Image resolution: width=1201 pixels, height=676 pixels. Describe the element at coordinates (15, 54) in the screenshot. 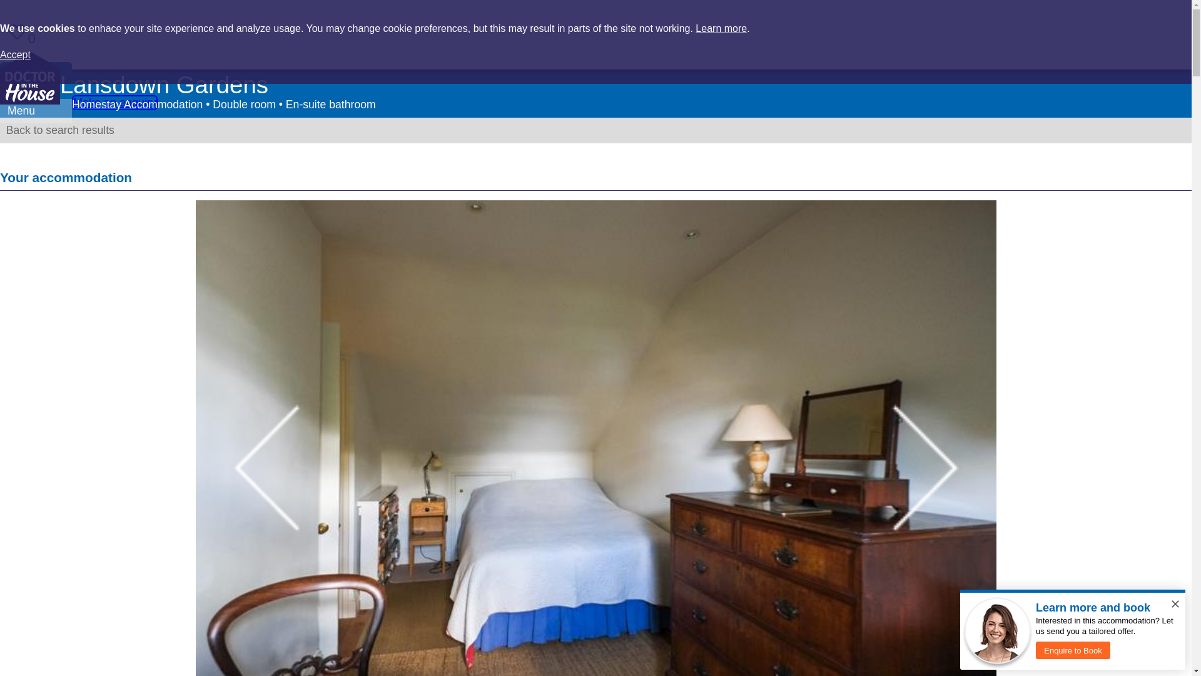

I see `Open Cookies Policy` at that location.